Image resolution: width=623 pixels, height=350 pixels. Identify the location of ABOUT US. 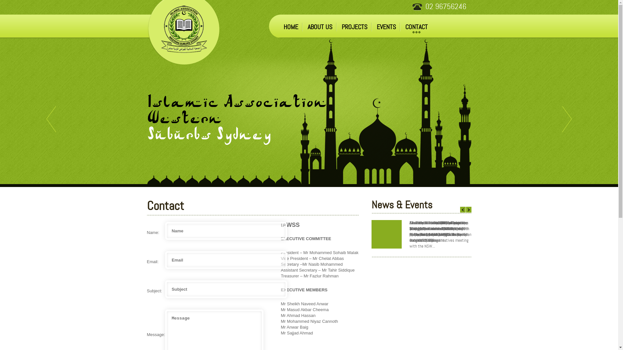
(320, 27).